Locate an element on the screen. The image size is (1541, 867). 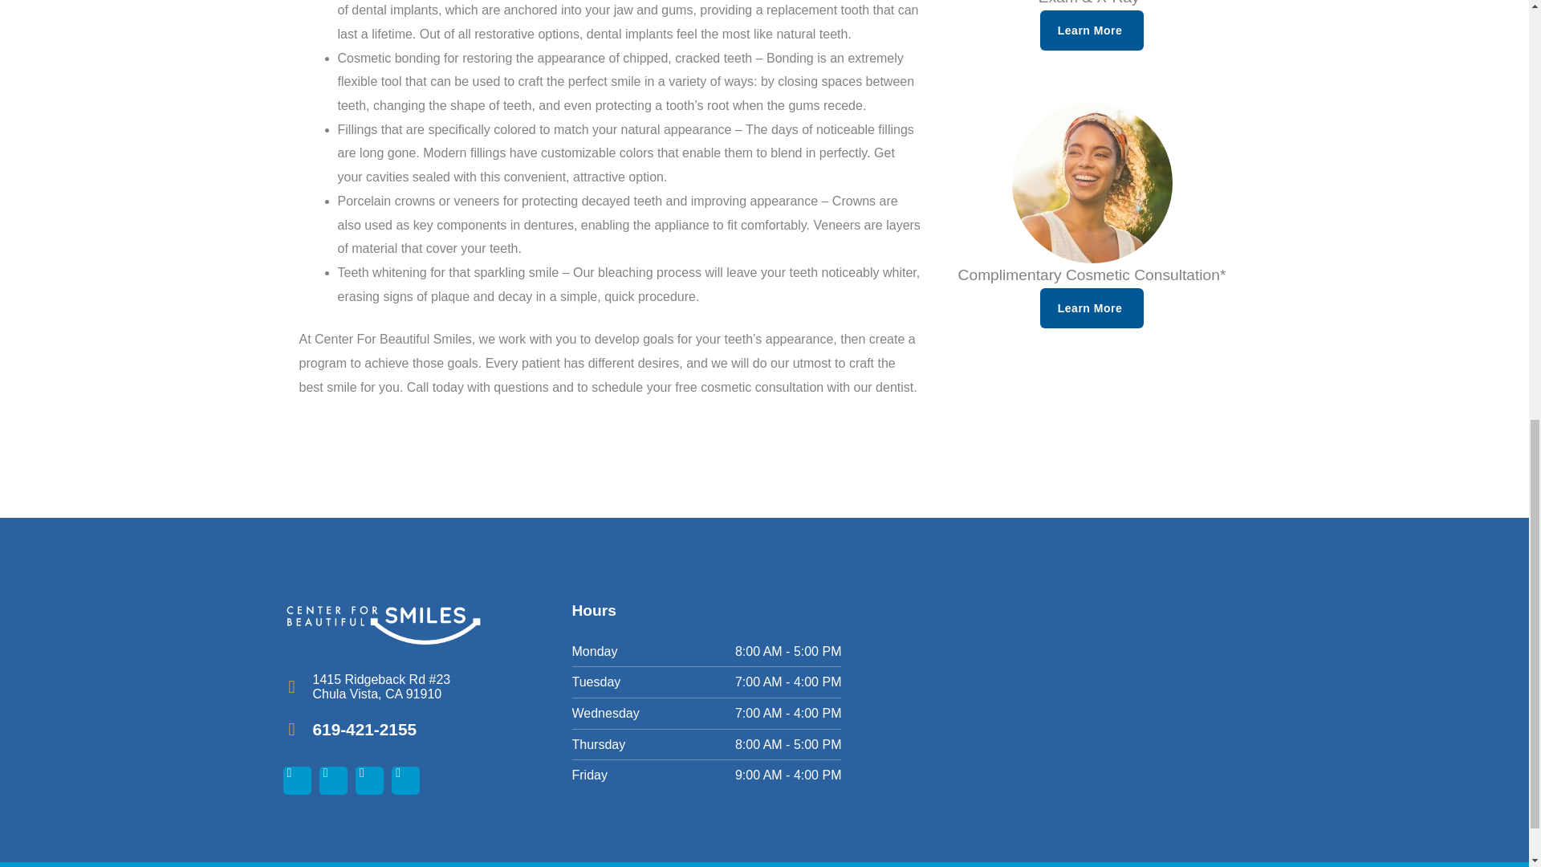
Yelp is located at coordinates (405, 780).